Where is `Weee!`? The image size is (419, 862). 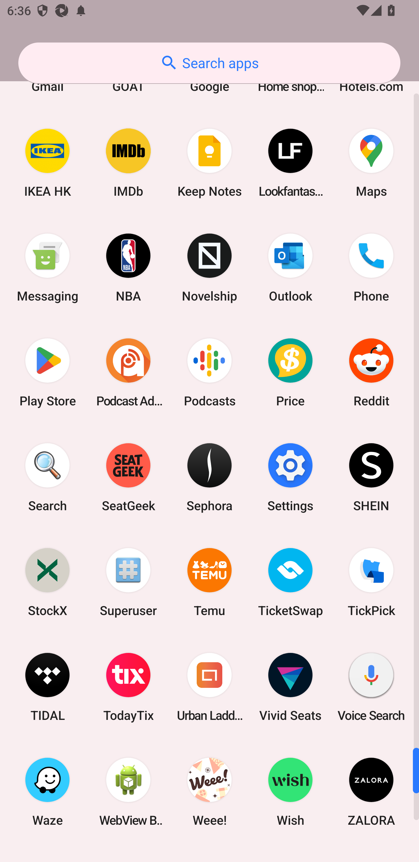
Weee! is located at coordinates (210, 792).